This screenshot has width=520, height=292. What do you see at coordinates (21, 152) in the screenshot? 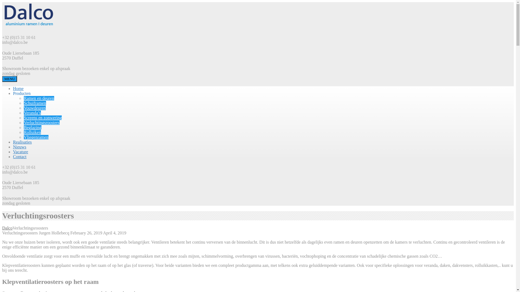
I see `Vacature` at bounding box center [21, 152].